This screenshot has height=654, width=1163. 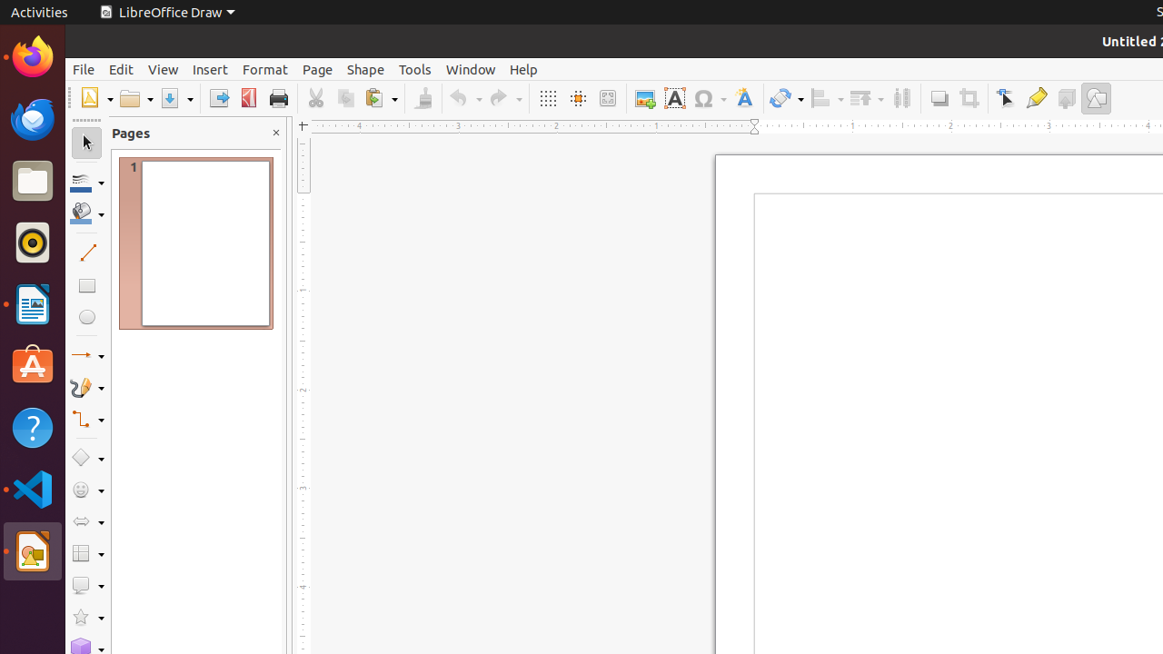 I want to click on Clone, so click(x=423, y=98).